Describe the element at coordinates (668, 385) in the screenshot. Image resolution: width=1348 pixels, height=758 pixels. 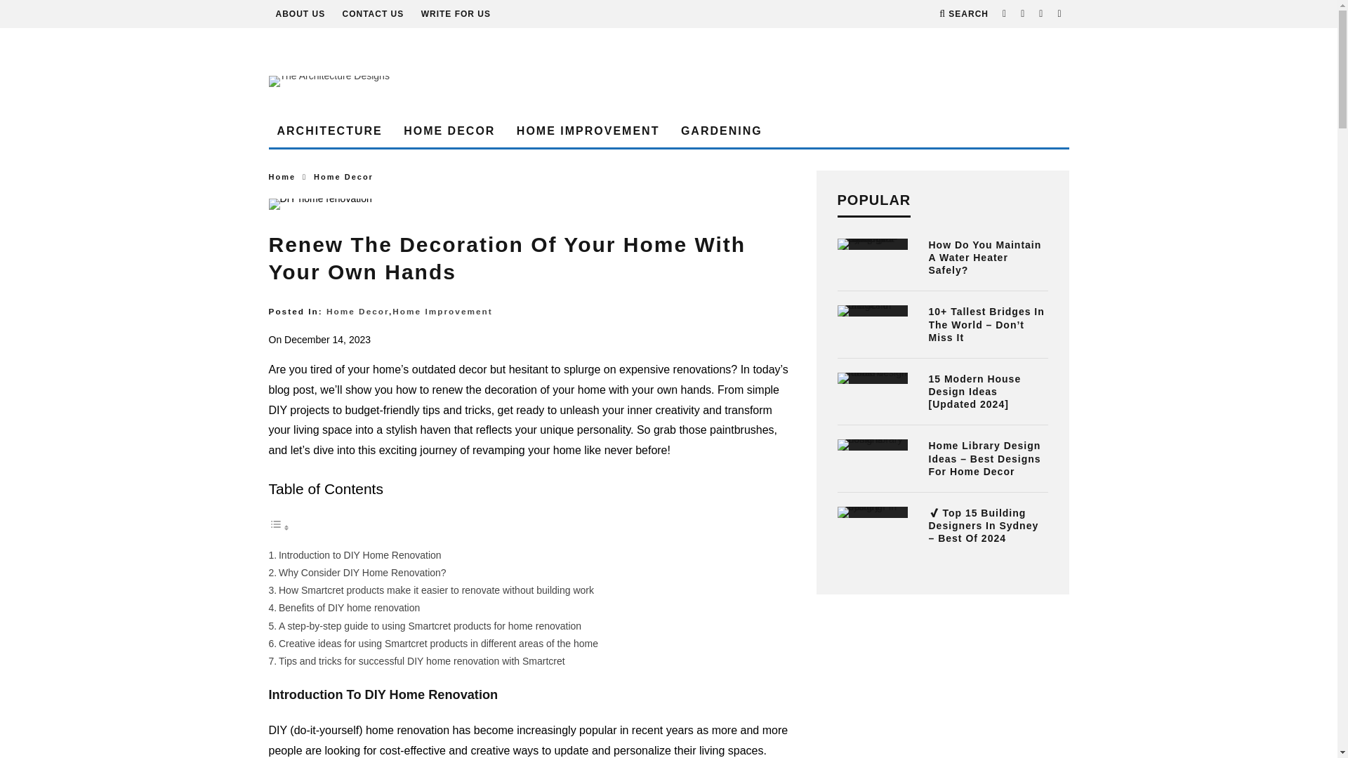
I see `Log In` at that location.